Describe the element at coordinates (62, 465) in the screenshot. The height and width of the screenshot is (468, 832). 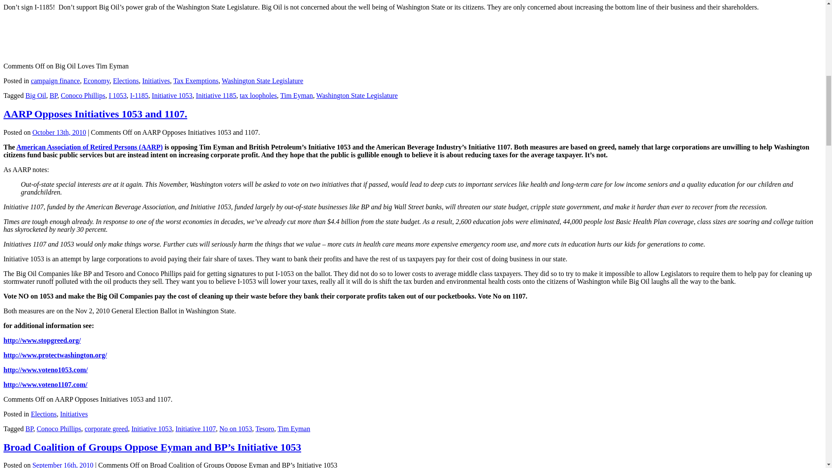
I see `9:39 PM` at that location.